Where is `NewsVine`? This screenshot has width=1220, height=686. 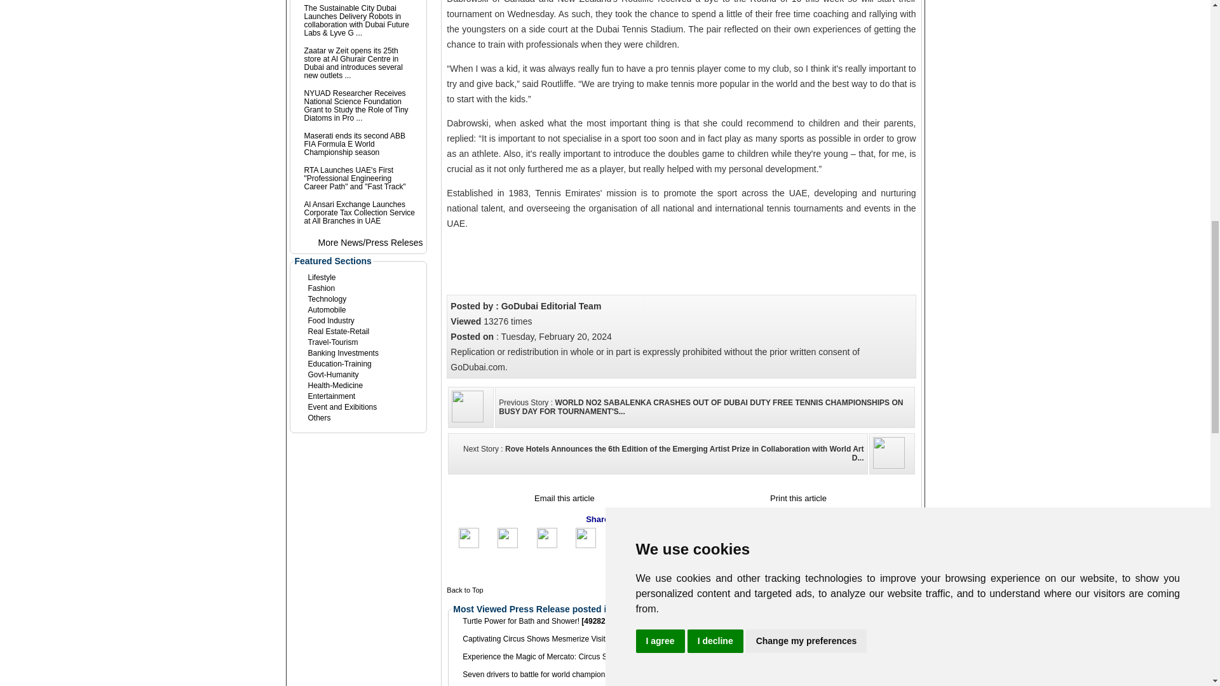
NewsVine is located at coordinates (721, 539).